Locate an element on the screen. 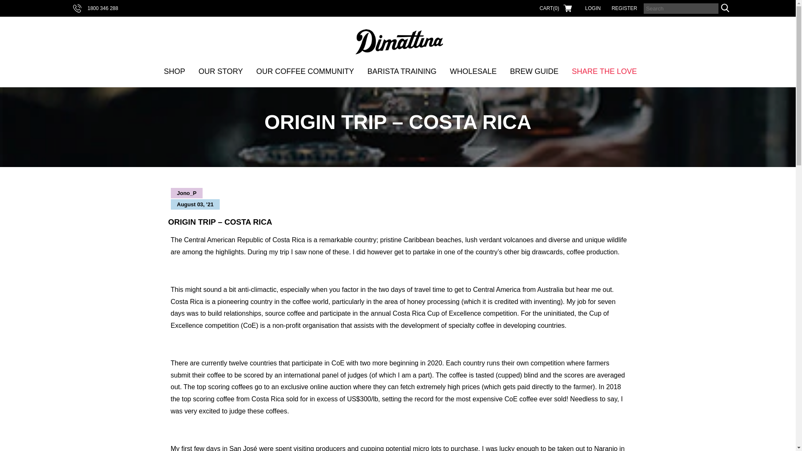 The height and width of the screenshot is (451, 802). BARISTA TRAINING is located at coordinates (402, 71).